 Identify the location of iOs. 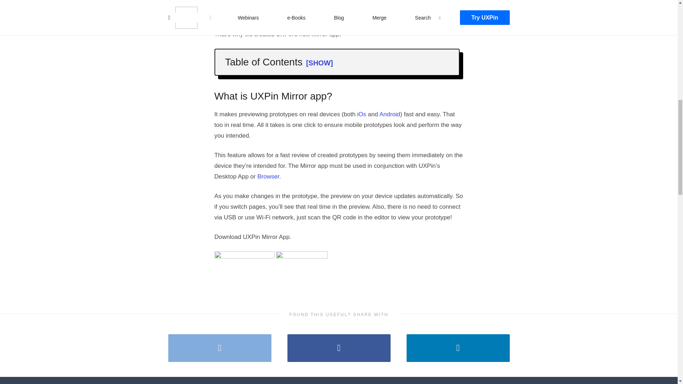
(361, 114).